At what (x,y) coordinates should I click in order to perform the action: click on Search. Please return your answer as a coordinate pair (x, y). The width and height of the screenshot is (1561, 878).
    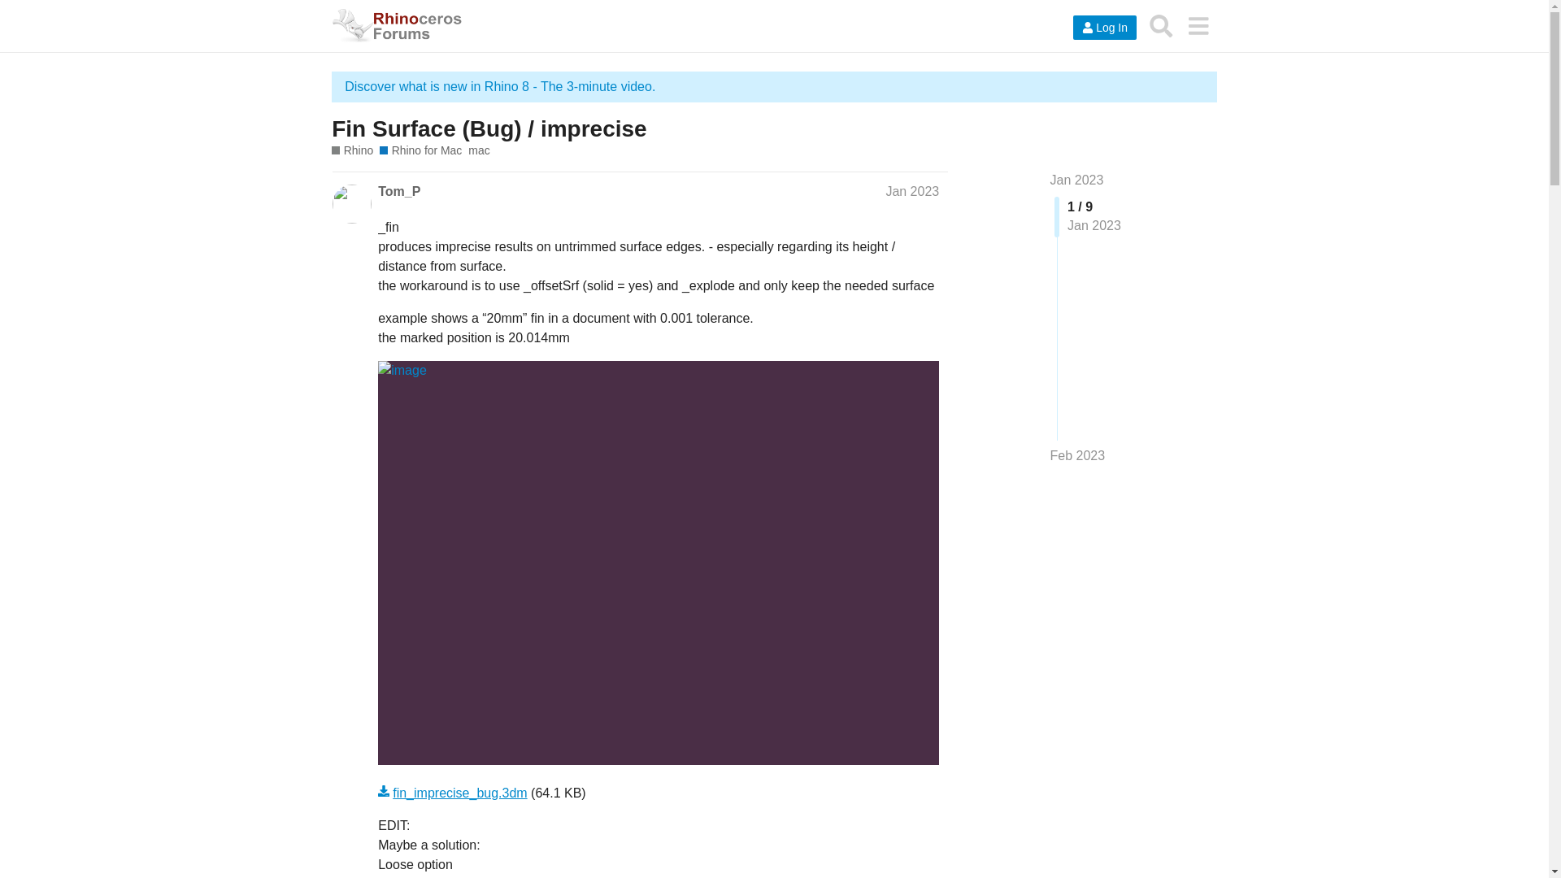
    Looking at the image, I should click on (1161, 25).